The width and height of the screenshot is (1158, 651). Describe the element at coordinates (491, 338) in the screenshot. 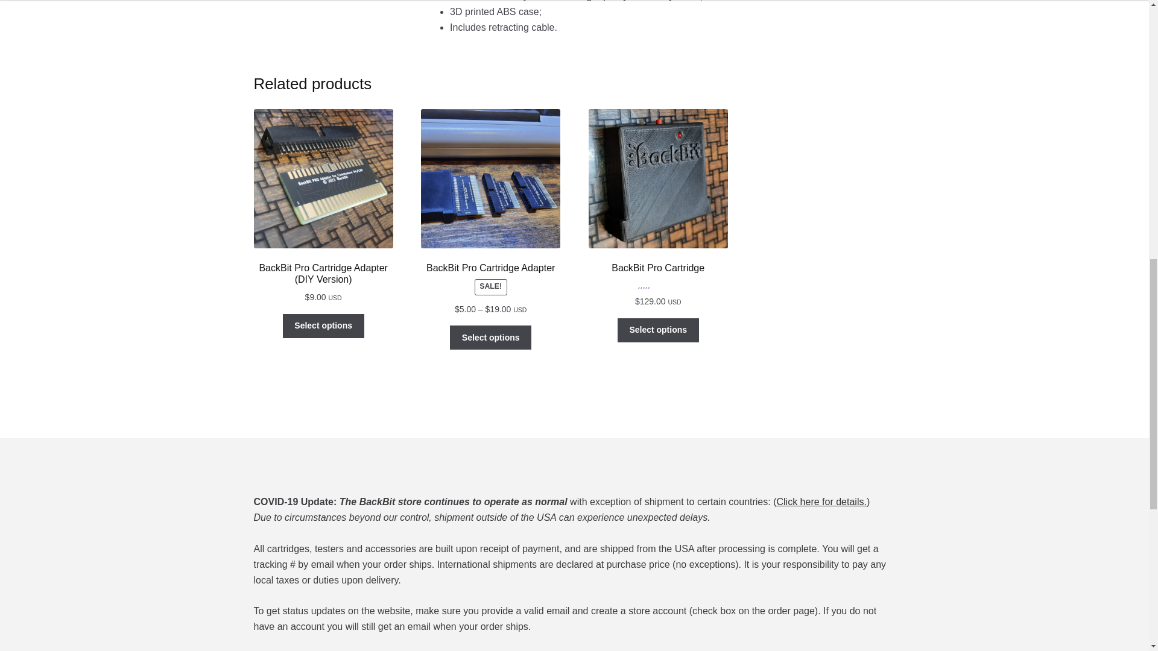

I see `Select options` at that location.